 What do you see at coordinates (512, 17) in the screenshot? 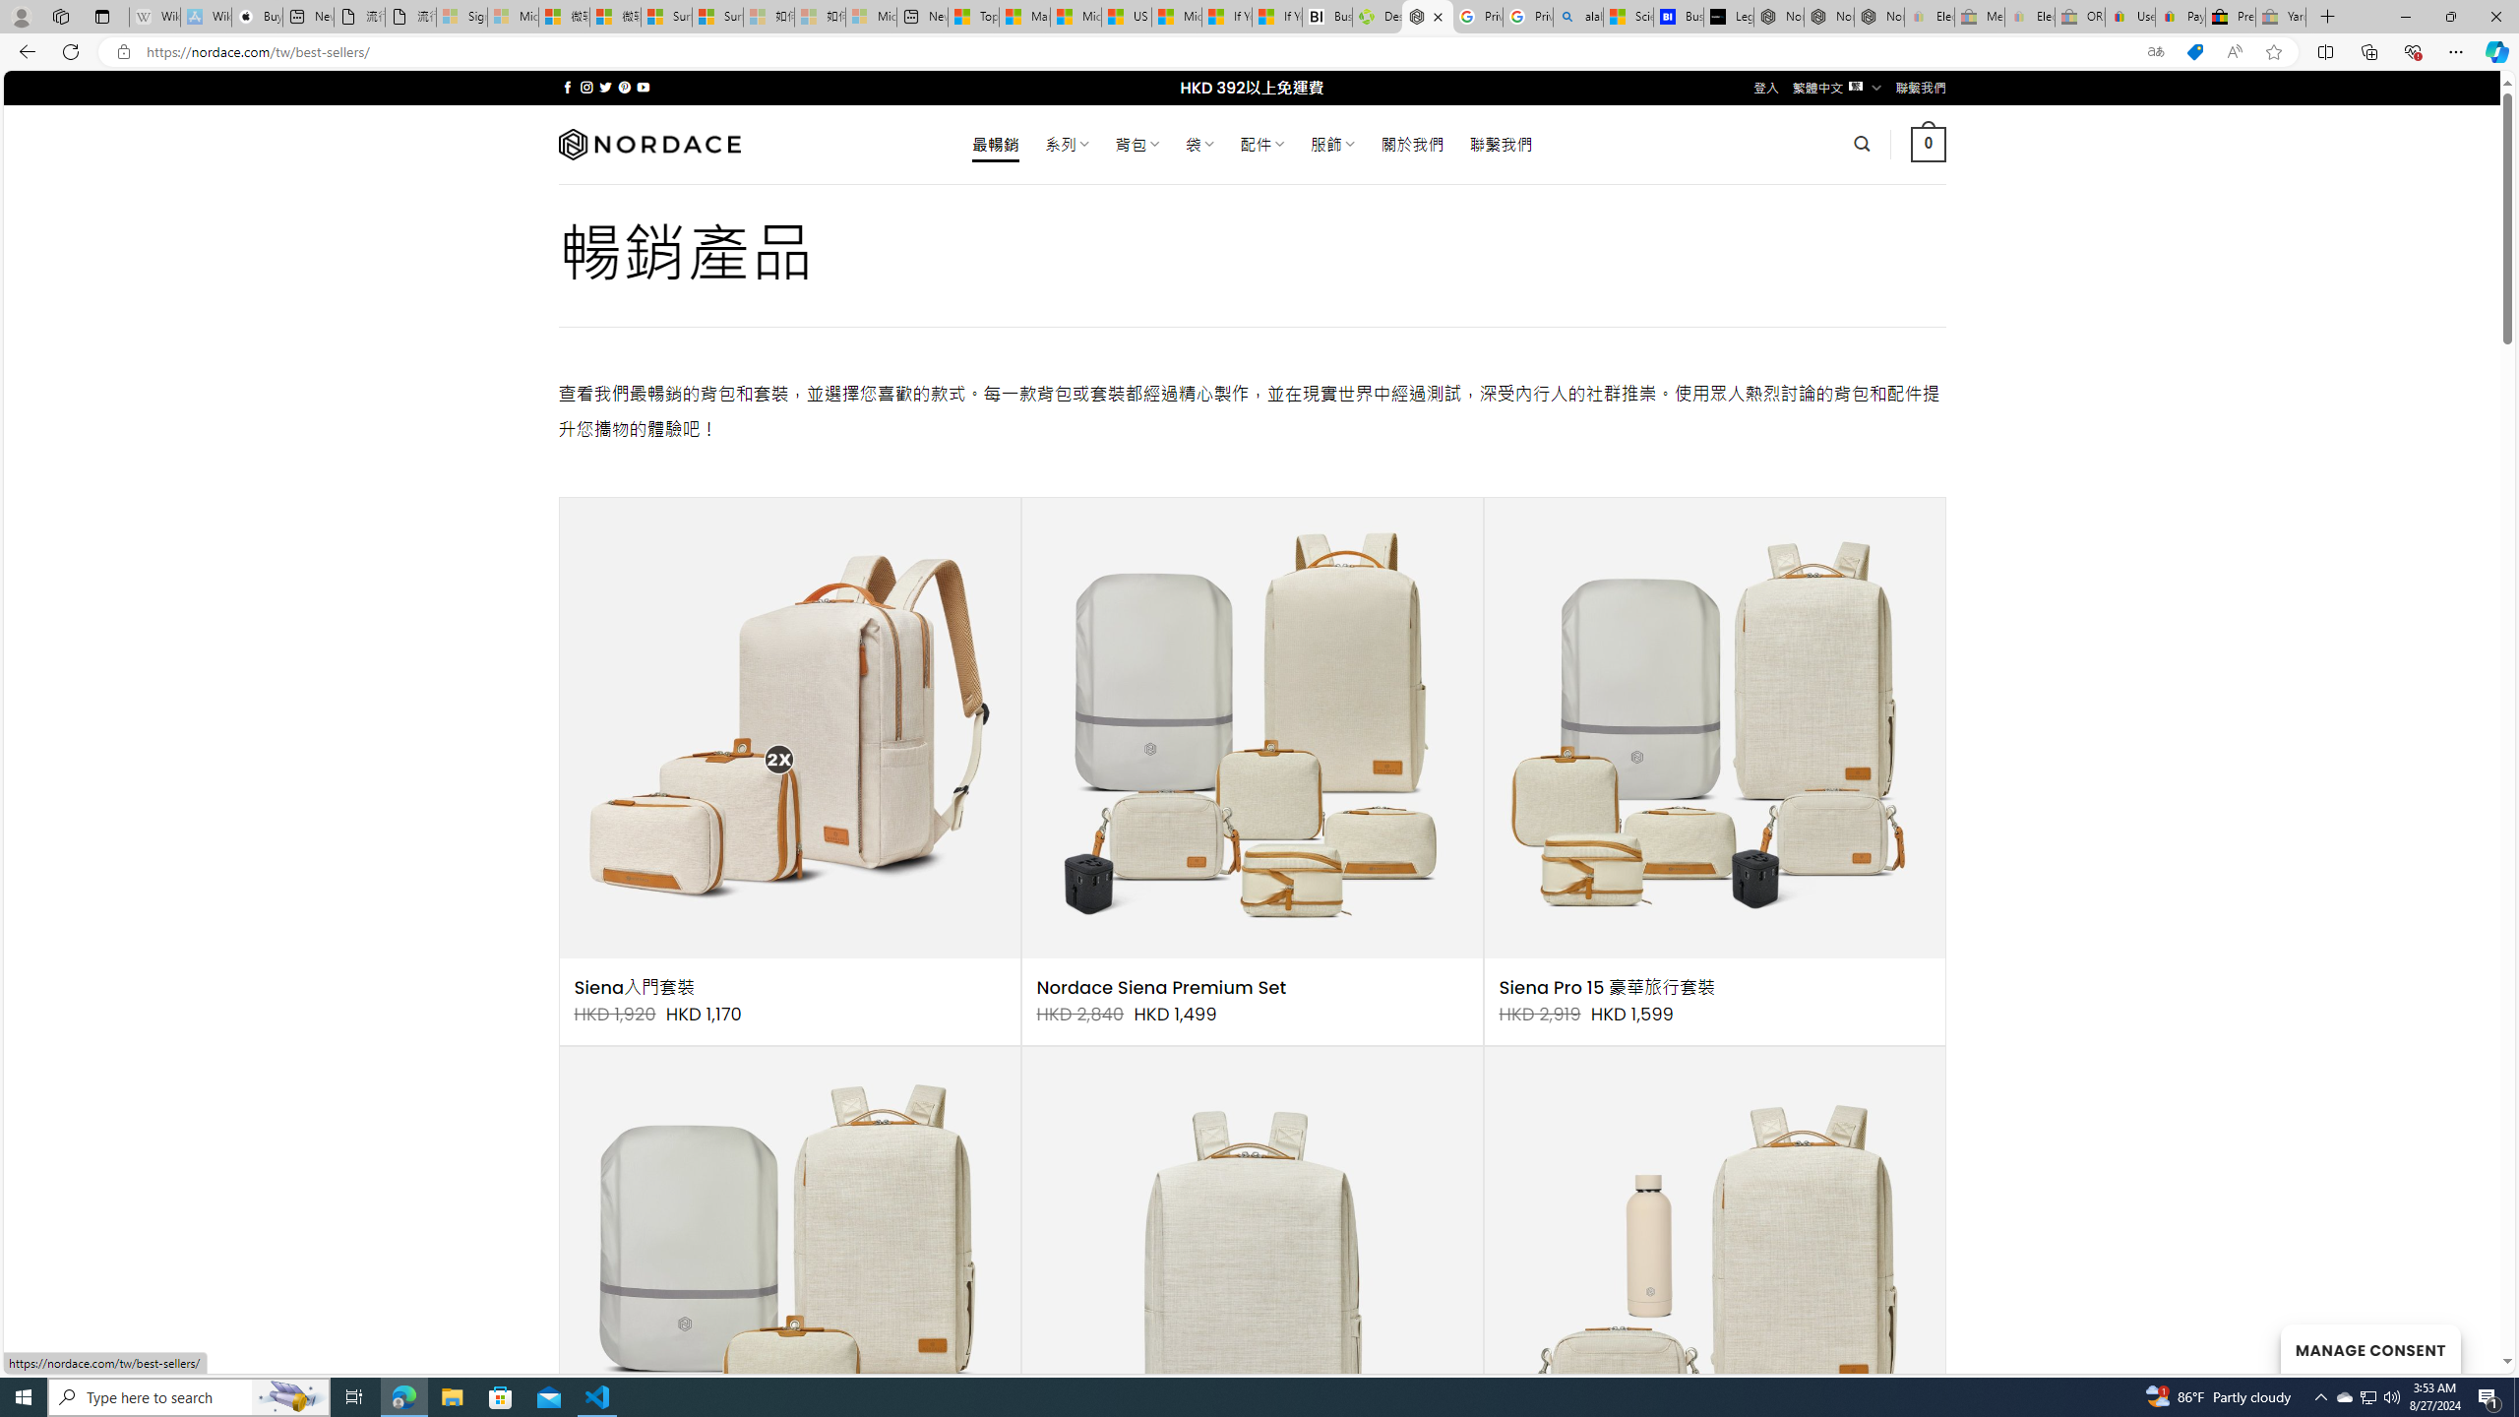
I see `Microsoft Services Agreement - Sleeping` at bounding box center [512, 17].